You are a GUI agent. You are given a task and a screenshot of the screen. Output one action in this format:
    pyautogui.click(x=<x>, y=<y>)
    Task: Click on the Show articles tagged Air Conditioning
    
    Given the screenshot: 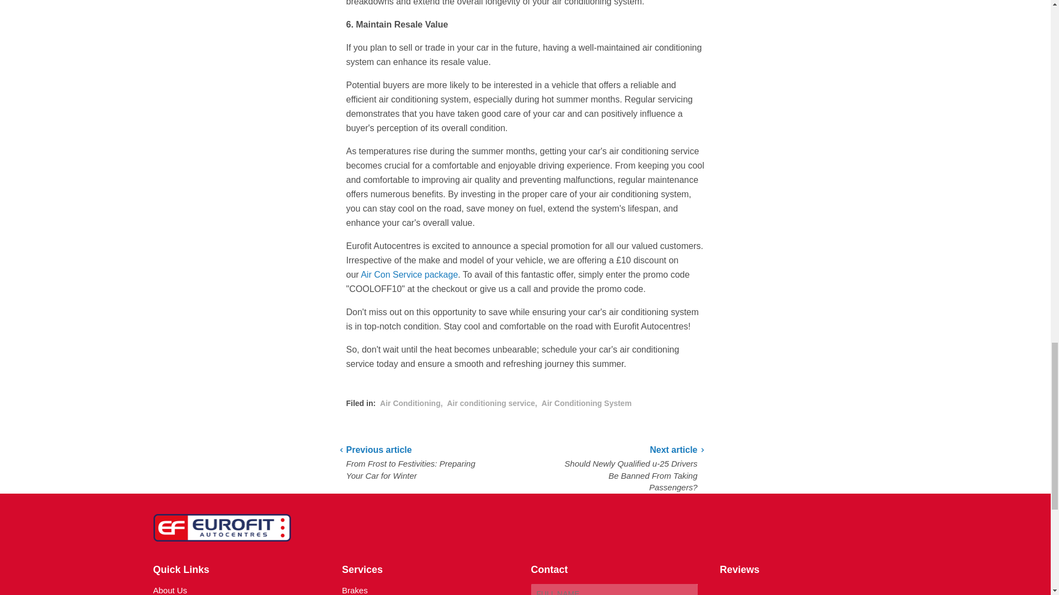 What is the action you would take?
    pyautogui.click(x=410, y=403)
    